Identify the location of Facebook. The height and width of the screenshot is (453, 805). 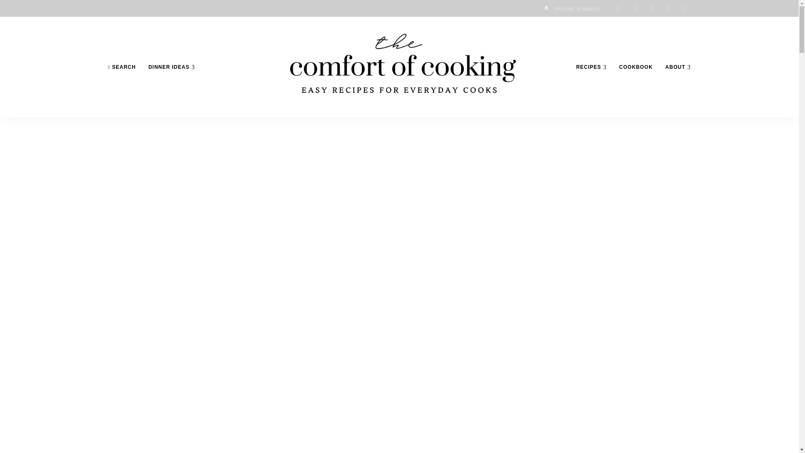
(618, 8).